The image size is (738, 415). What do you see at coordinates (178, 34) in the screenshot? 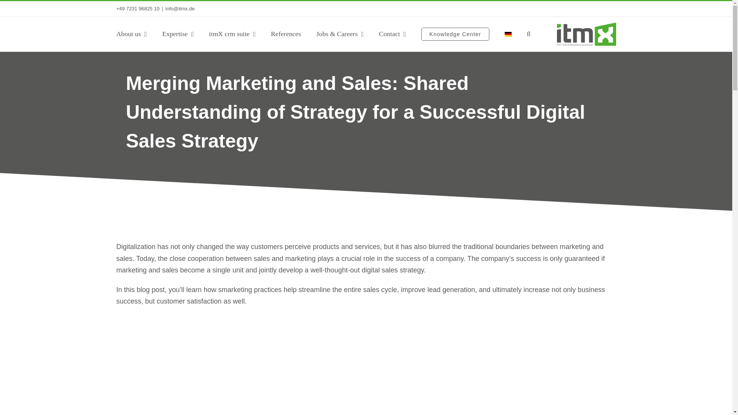
I see `Expertise` at bounding box center [178, 34].